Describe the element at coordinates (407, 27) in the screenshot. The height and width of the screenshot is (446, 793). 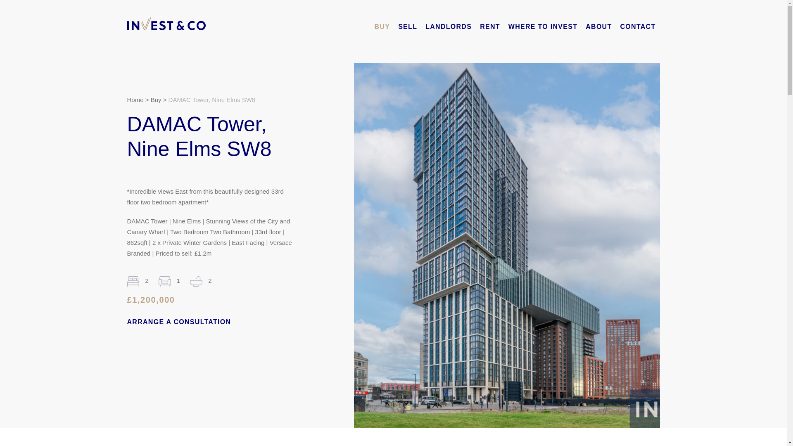
I see `SELL` at that location.